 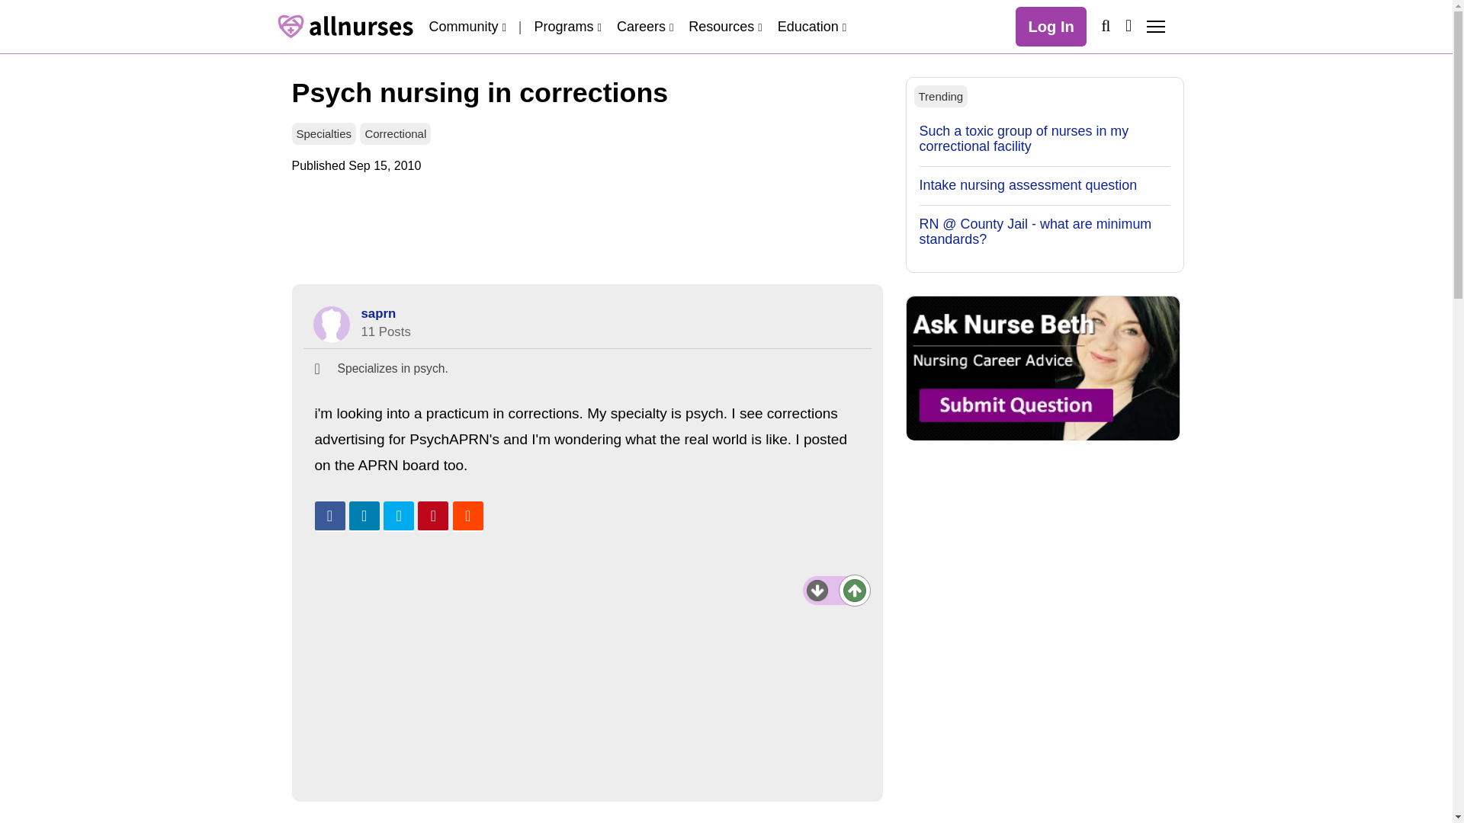 What do you see at coordinates (567, 26) in the screenshot?
I see `Up-to-date information on nursing programs in the U.S.` at bounding box center [567, 26].